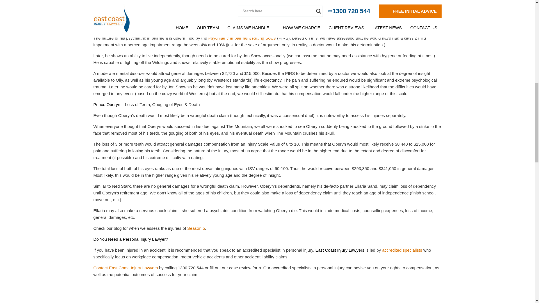 The width and height of the screenshot is (539, 303). I want to click on accredited specialists, so click(402, 250).